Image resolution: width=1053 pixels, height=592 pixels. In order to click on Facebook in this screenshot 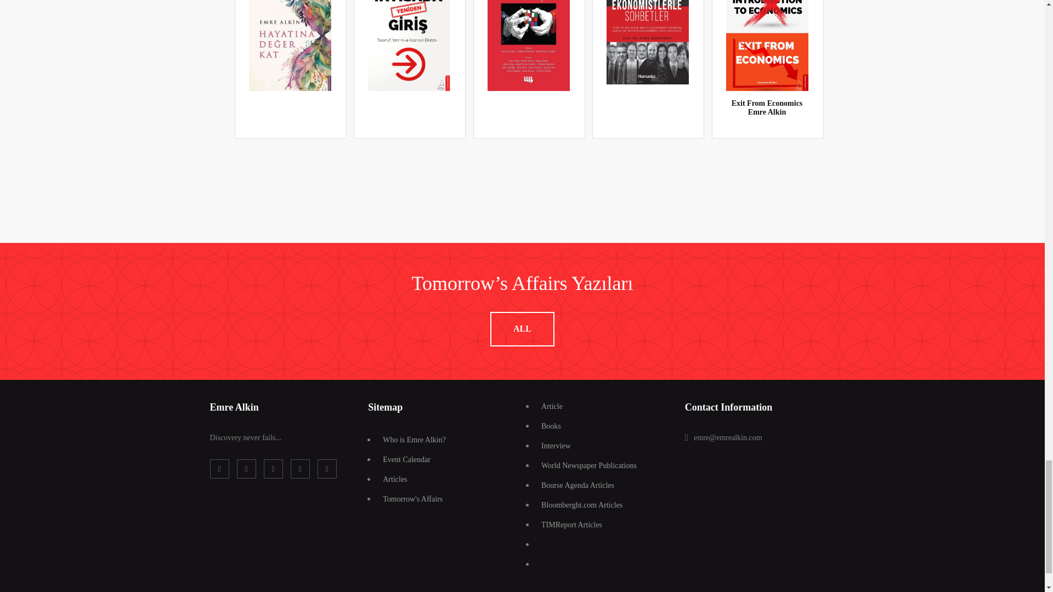, I will do `click(219, 469)`.